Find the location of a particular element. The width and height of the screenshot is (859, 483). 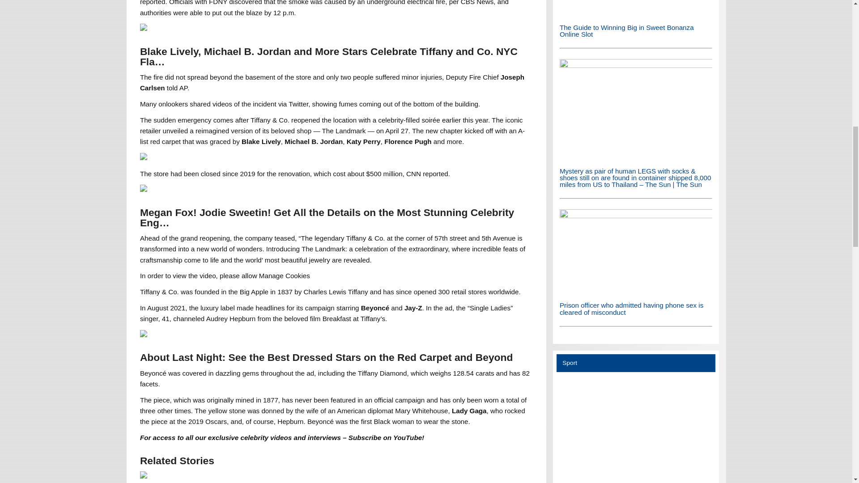

The Guide to Winning Big in Sweet Bonanza Online Slot is located at coordinates (627, 30).